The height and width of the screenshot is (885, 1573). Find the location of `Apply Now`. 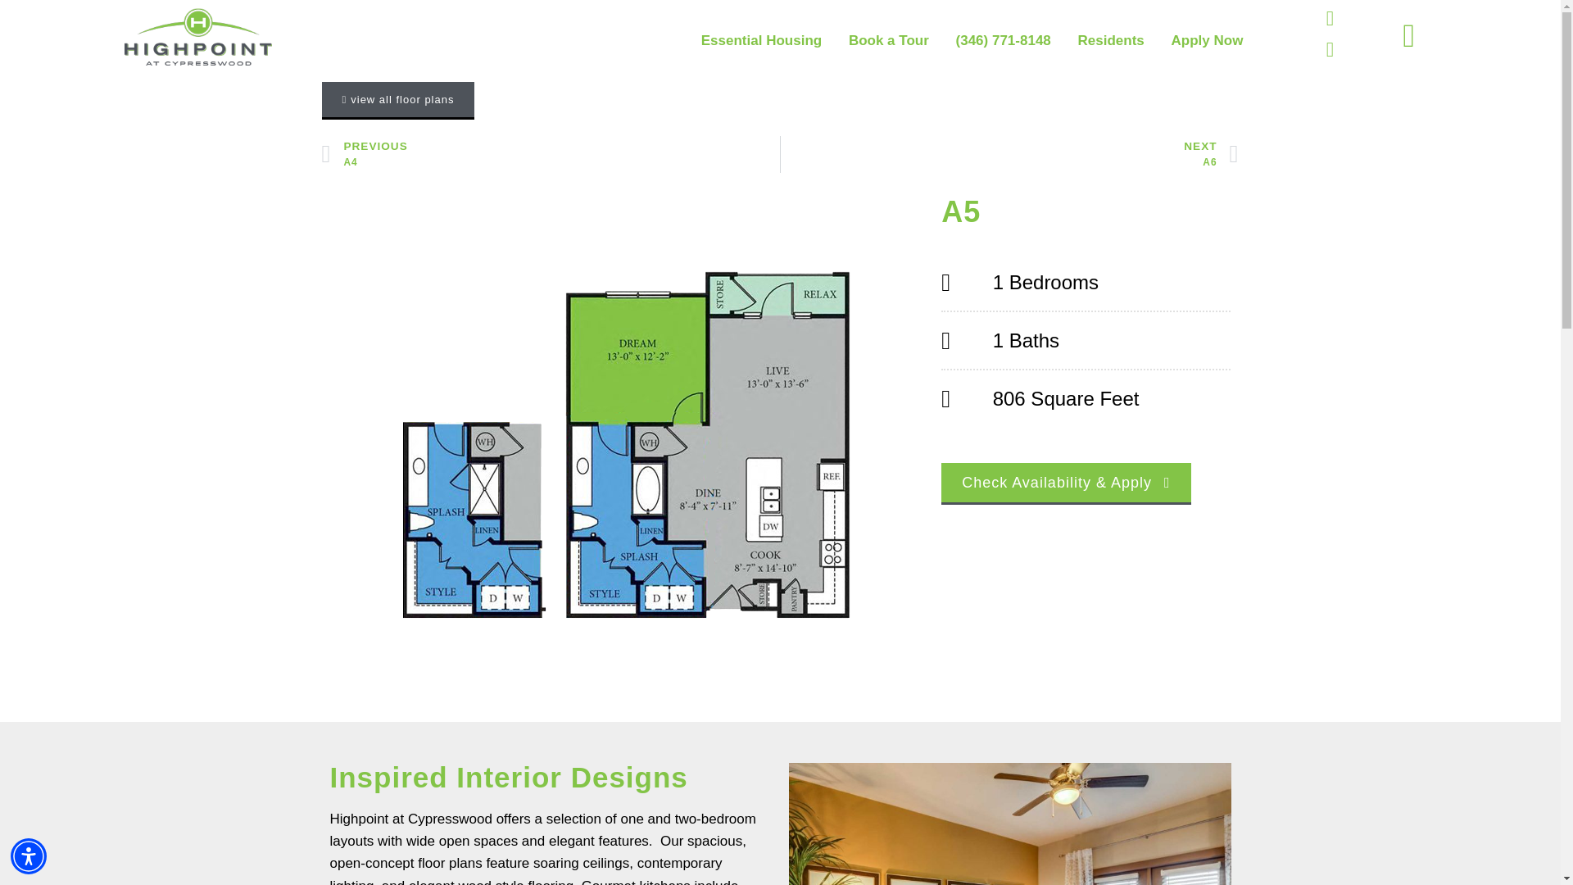

Apply Now is located at coordinates (1009, 154).